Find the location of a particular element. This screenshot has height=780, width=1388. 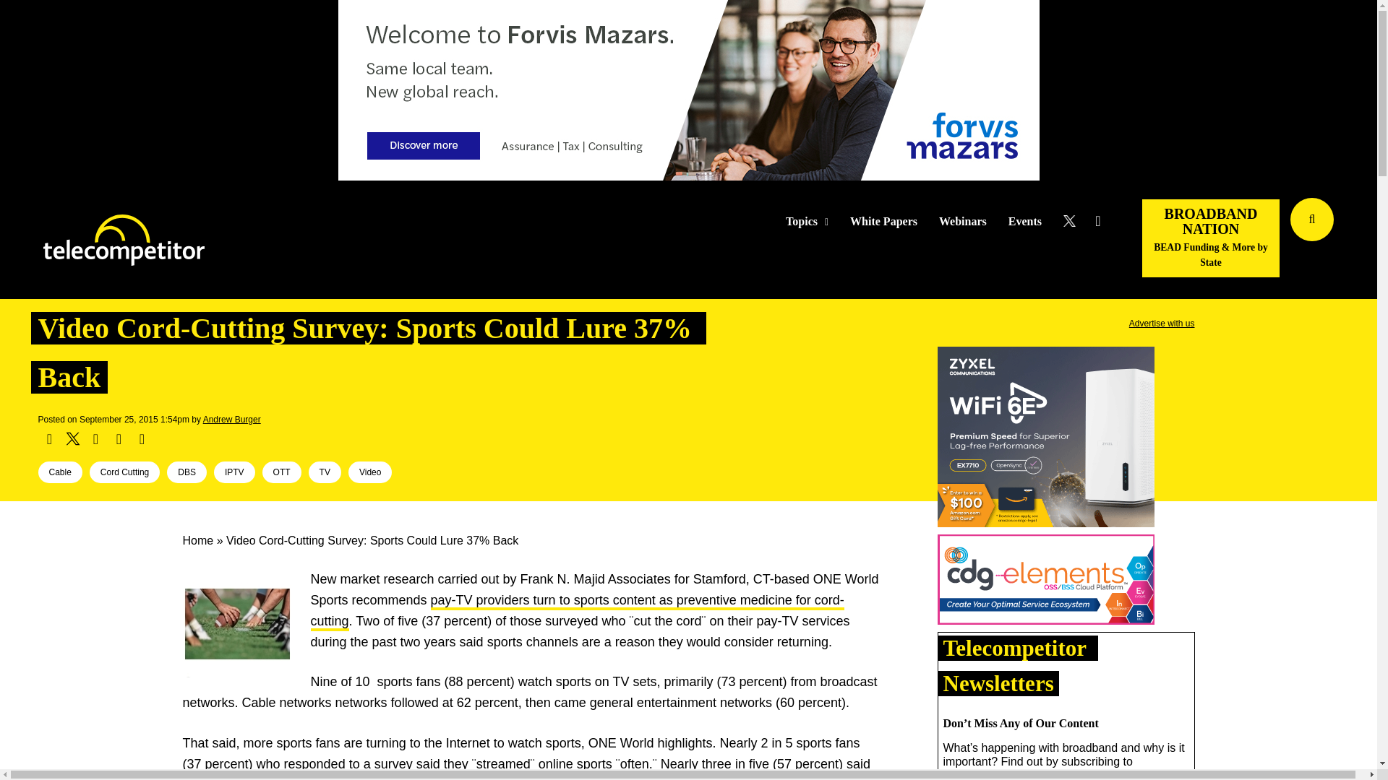

Webinars is located at coordinates (963, 222).